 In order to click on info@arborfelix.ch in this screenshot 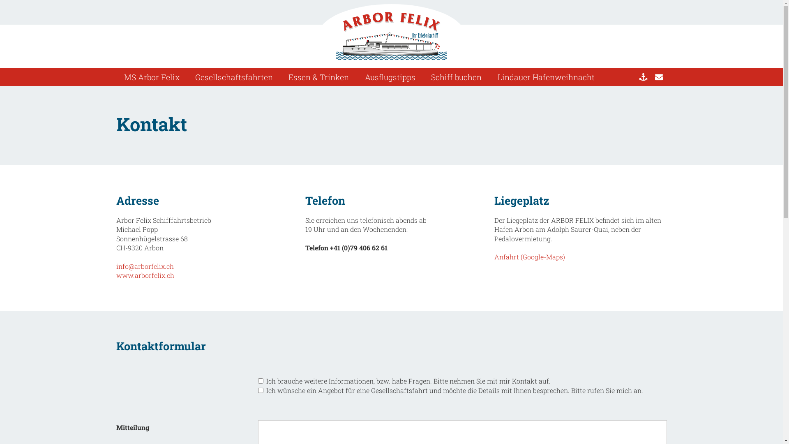, I will do `click(145, 266)`.